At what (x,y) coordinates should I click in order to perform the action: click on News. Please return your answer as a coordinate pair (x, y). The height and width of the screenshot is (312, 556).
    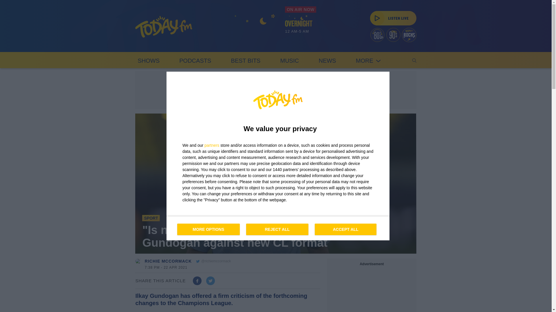
    Looking at the image, I should click on (327, 60).